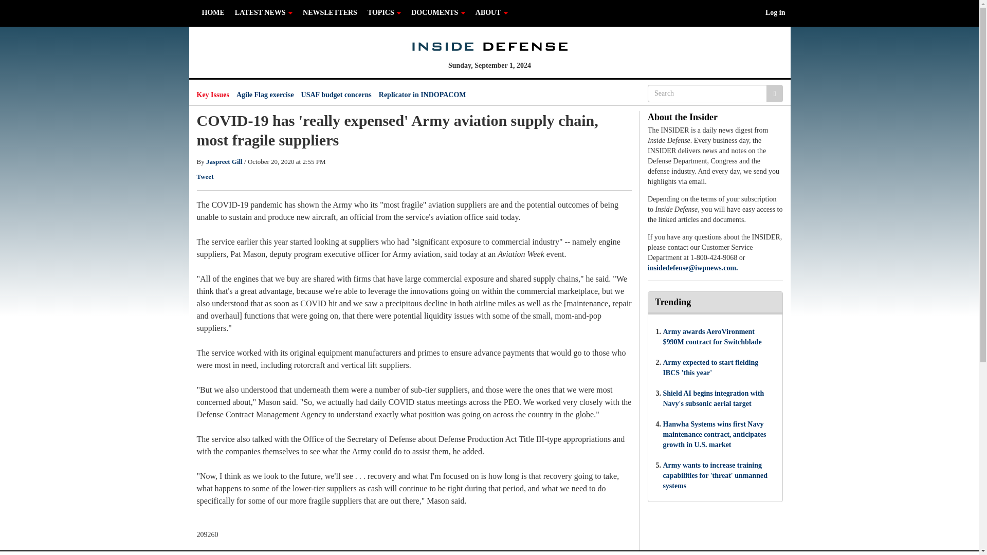 This screenshot has height=555, width=987. Describe the element at coordinates (213, 12) in the screenshot. I see `HOME` at that location.